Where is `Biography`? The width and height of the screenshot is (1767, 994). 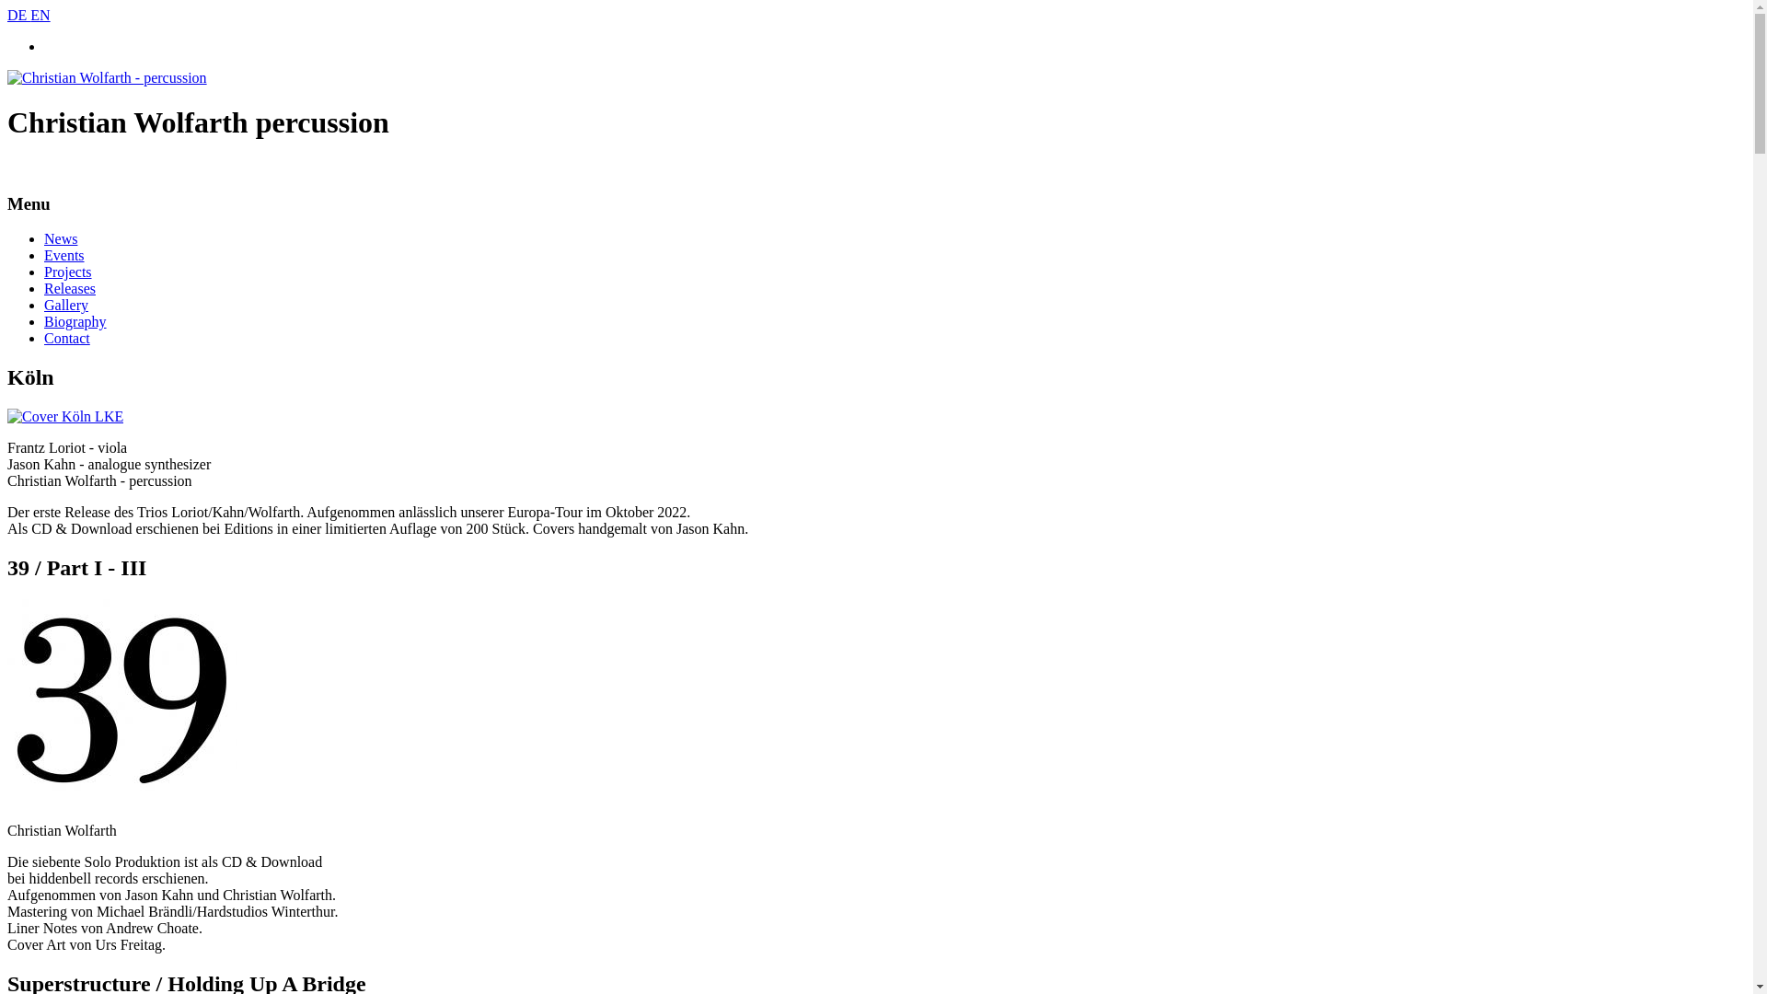 Biography is located at coordinates (75, 322).